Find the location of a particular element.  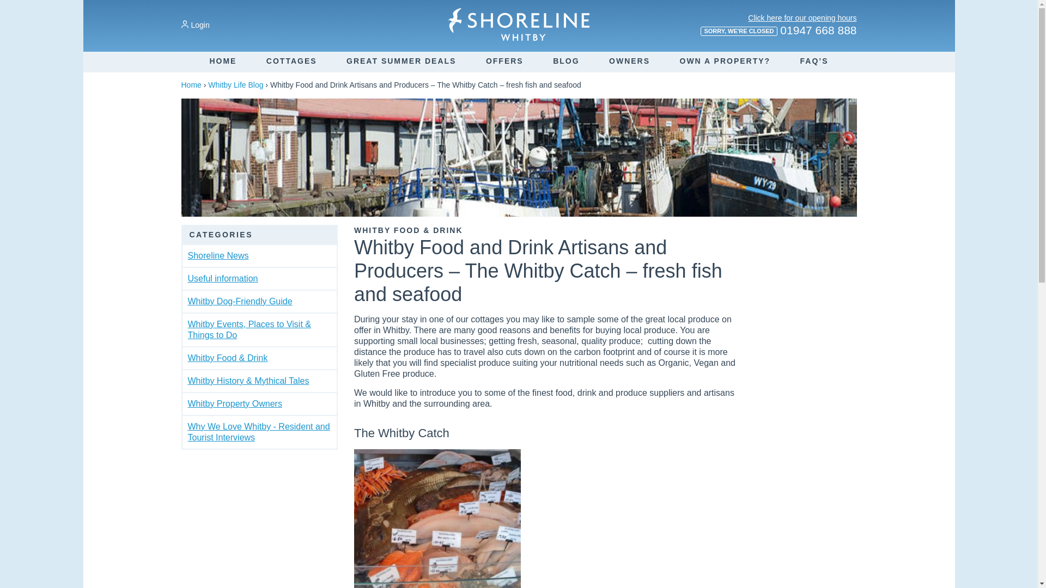

Whitby Life Blog is located at coordinates (235, 85).